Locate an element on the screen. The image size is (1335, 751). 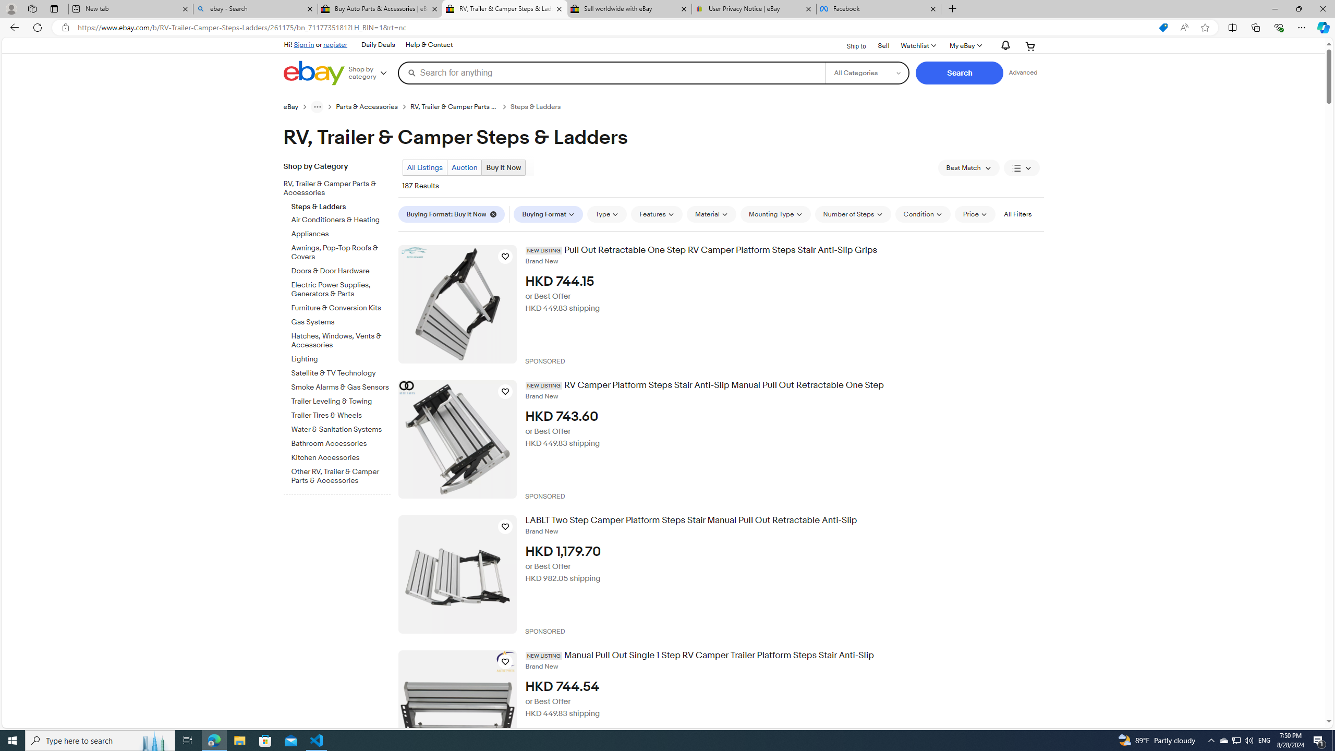
Sell worldwide with eBay is located at coordinates (628, 9).